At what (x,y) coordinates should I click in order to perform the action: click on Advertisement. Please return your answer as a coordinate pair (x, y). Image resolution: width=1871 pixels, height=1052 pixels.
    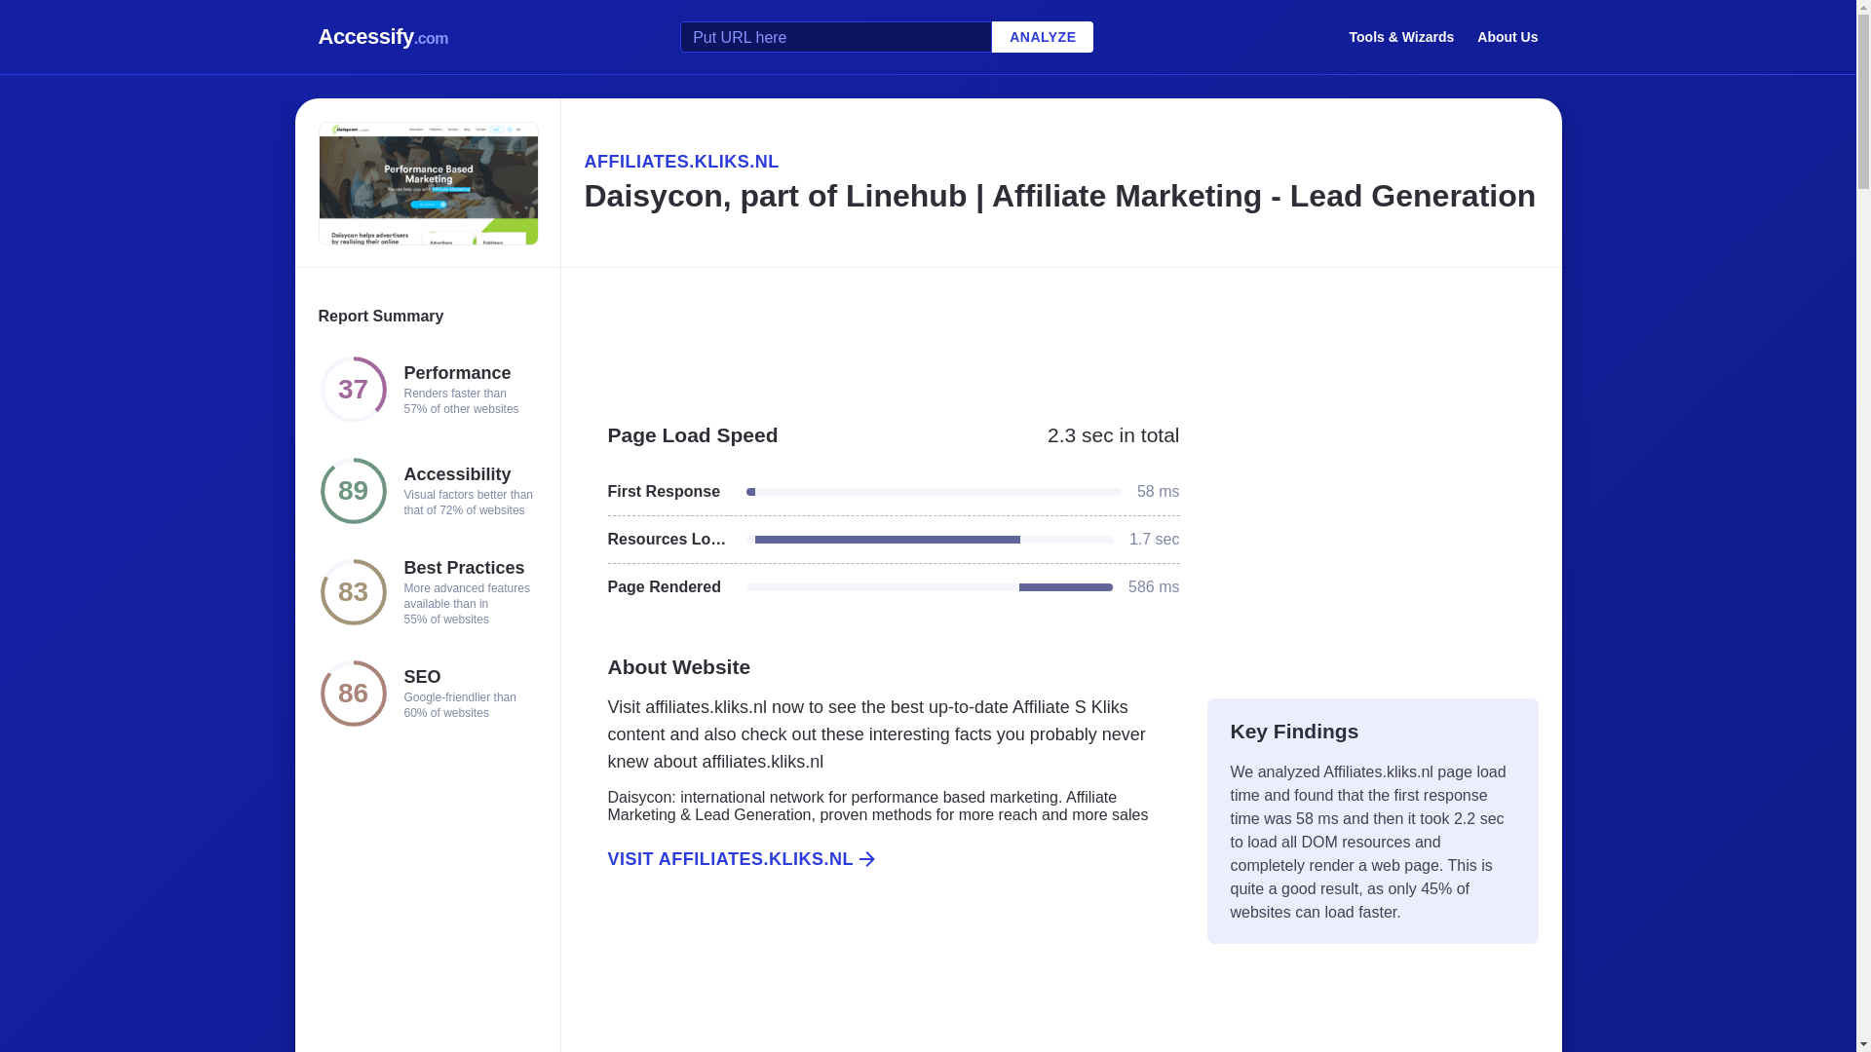
    Looking at the image, I should click on (1060, 335).